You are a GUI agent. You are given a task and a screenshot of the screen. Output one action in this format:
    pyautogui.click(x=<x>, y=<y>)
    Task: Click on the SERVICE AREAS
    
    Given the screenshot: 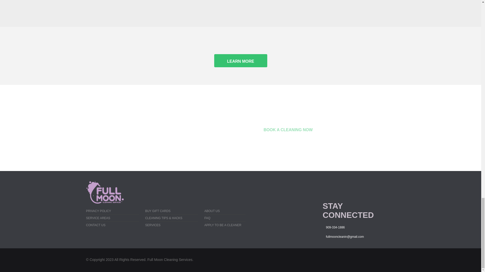 What is the action you would take?
    pyautogui.click(x=98, y=218)
    